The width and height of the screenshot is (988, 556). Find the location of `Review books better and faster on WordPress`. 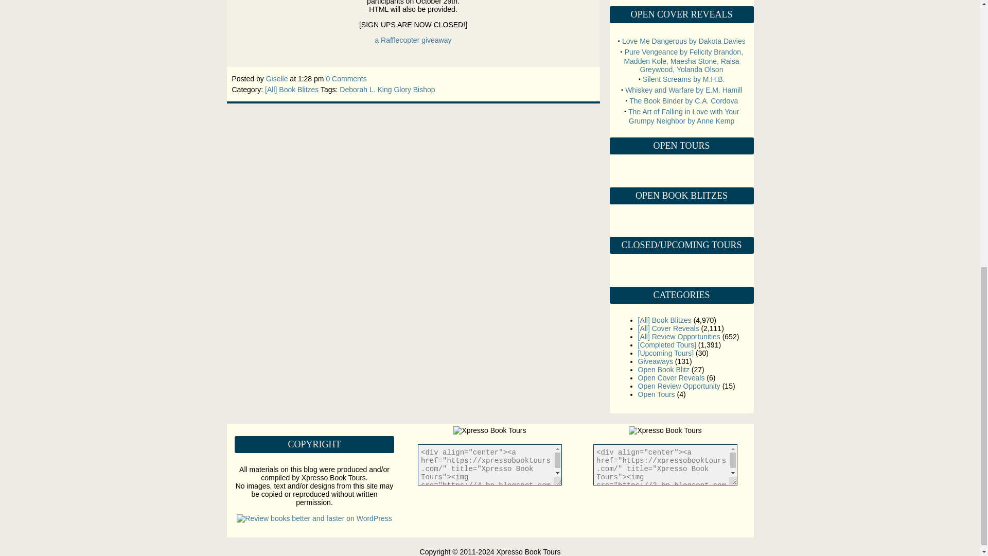

Review books better and faster on WordPress is located at coordinates (314, 518).